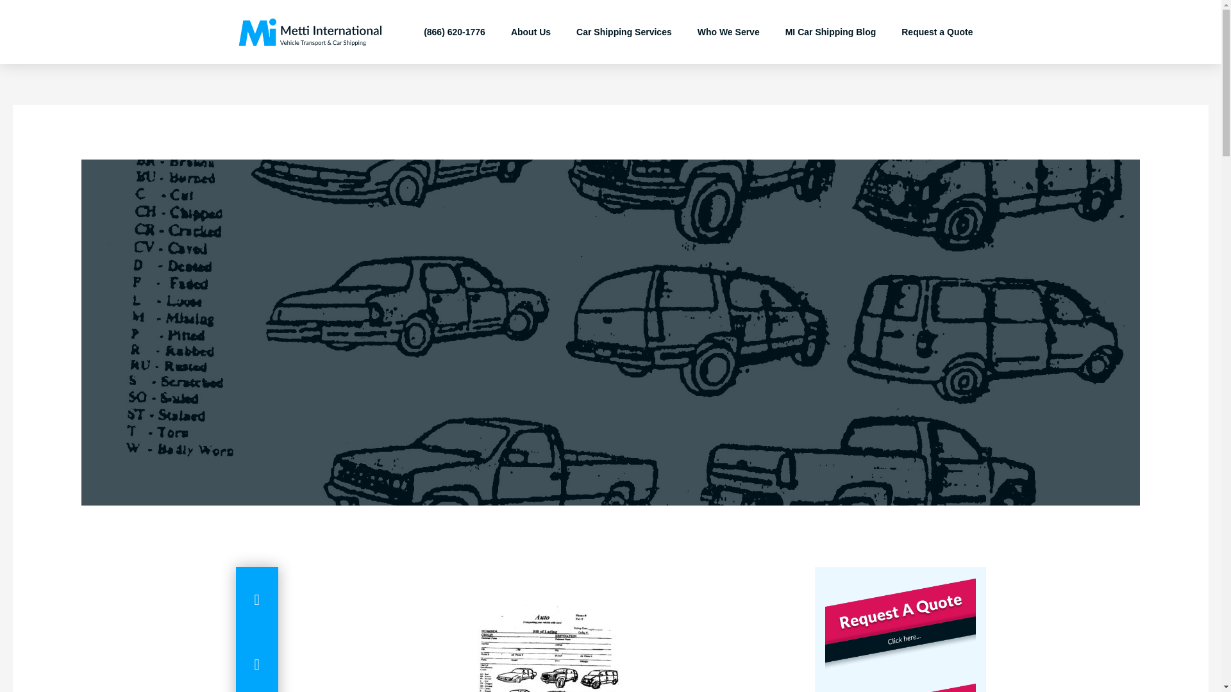  Describe the element at coordinates (531, 32) in the screenshot. I see `About Us` at that location.